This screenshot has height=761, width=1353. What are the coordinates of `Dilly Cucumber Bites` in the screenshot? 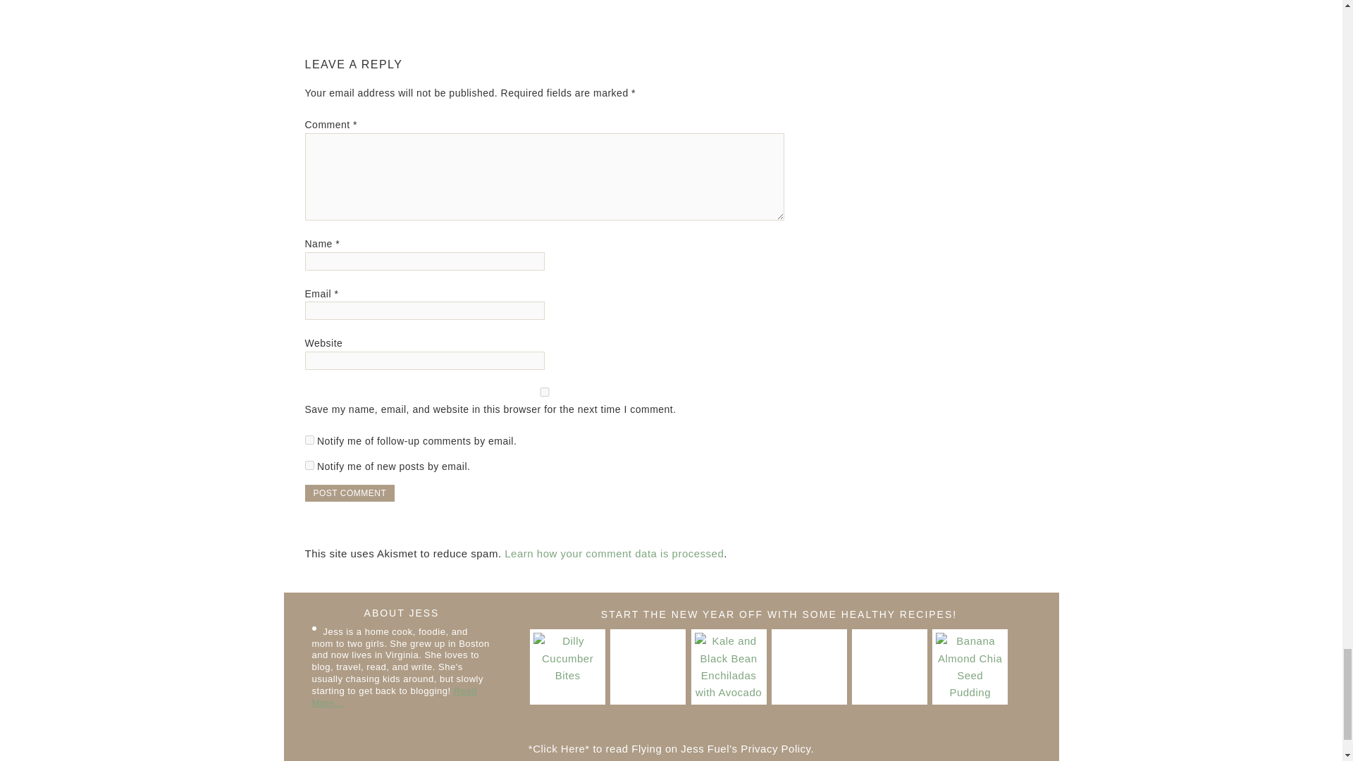 It's located at (567, 667).